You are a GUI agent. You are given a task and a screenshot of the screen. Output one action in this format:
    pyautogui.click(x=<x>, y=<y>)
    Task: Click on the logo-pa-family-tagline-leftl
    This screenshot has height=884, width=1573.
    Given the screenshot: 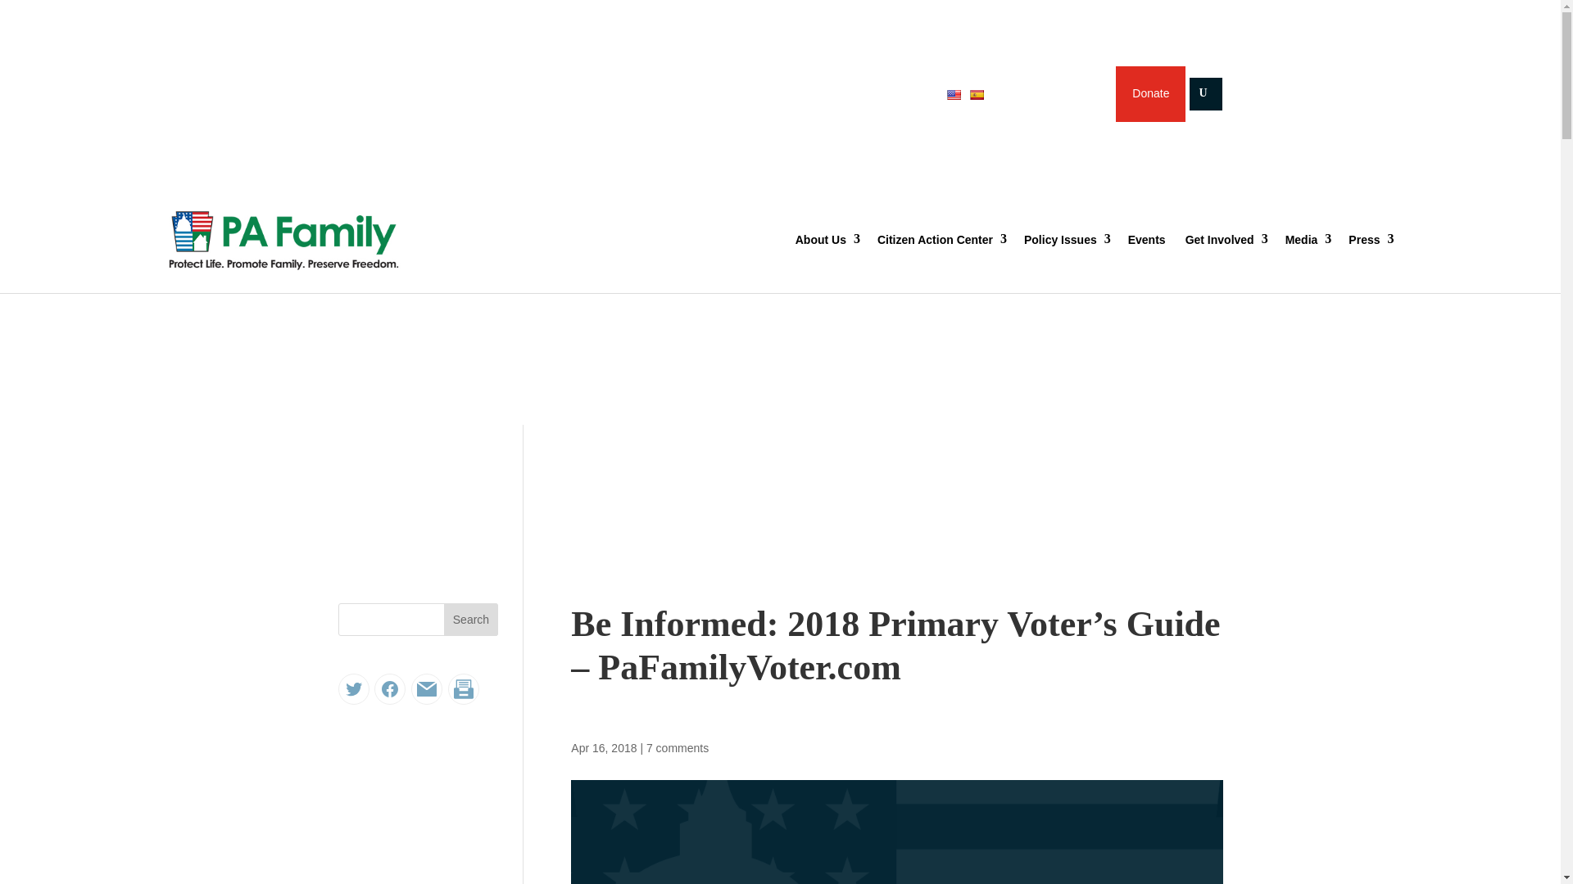 What is the action you would take?
    pyautogui.click(x=327, y=241)
    